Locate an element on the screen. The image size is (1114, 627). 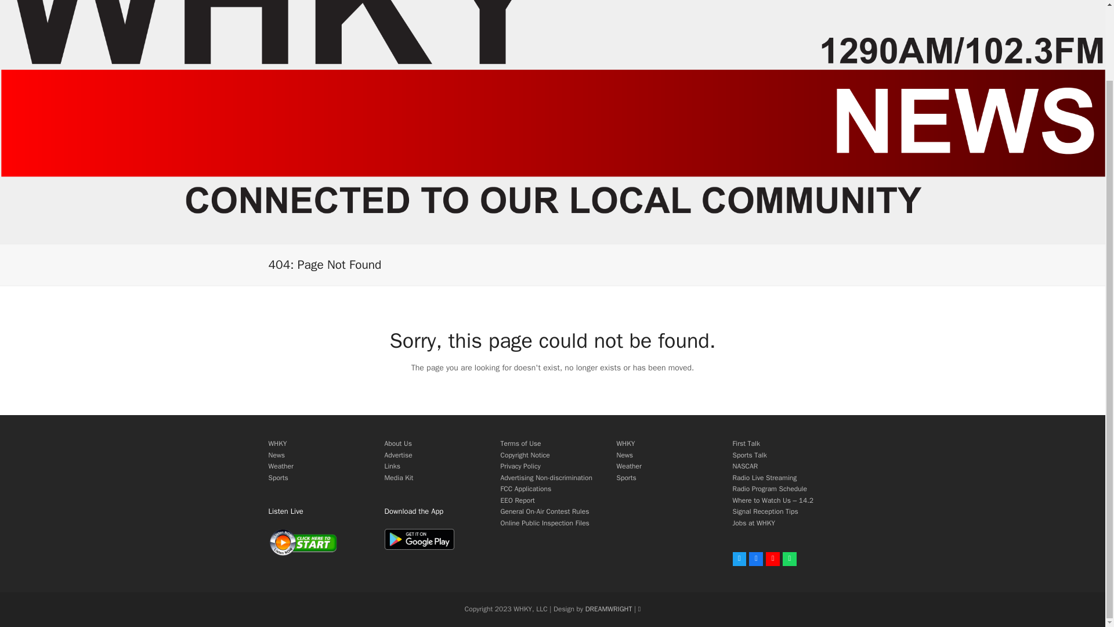
First Talk is located at coordinates (746, 444).